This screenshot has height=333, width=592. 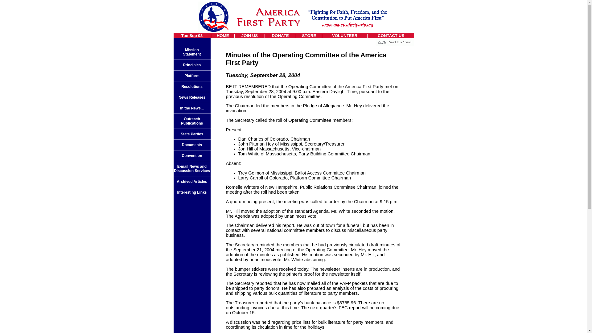 What do you see at coordinates (309, 36) in the screenshot?
I see `STORE` at bounding box center [309, 36].